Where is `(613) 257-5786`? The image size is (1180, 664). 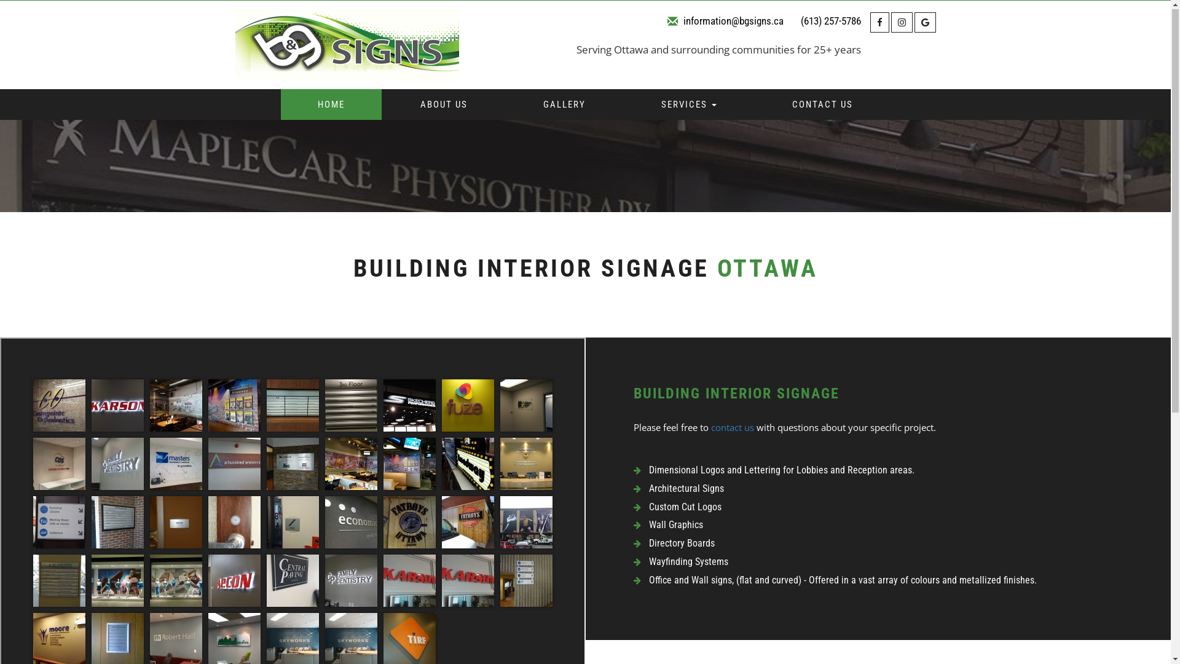
(613) 257-5786 is located at coordinates (830, 22).